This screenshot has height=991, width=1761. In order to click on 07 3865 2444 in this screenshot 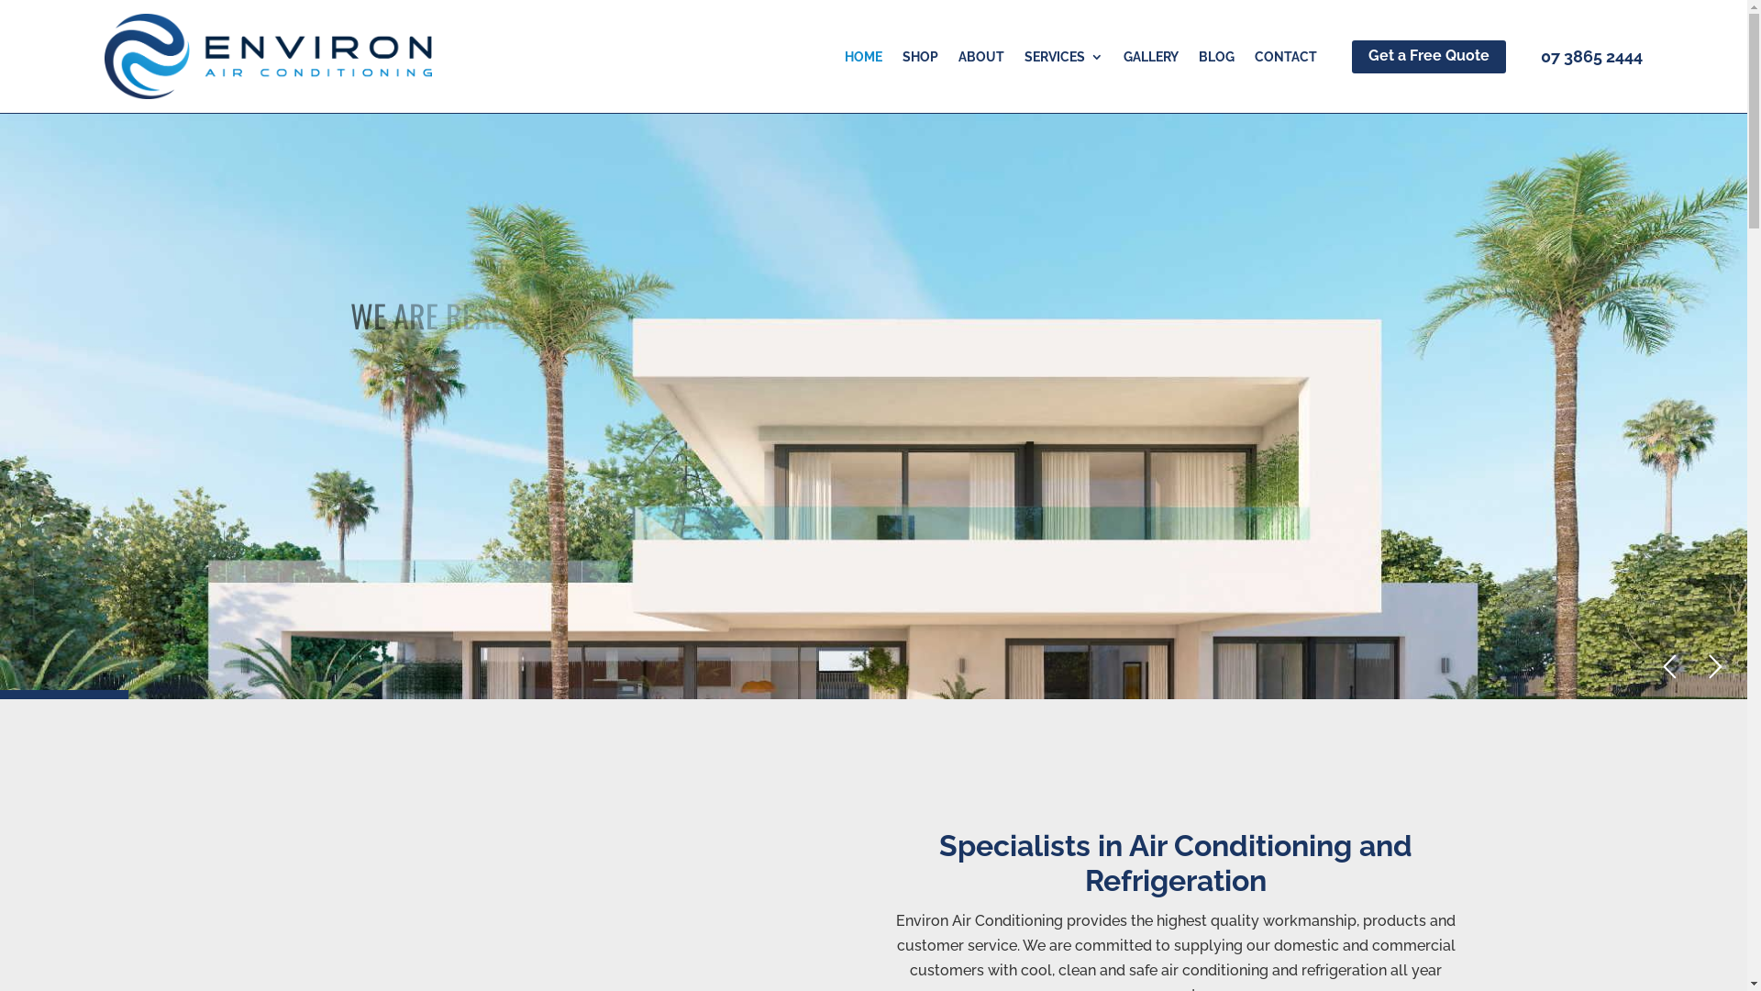, I will do `click(1592, 57)`.